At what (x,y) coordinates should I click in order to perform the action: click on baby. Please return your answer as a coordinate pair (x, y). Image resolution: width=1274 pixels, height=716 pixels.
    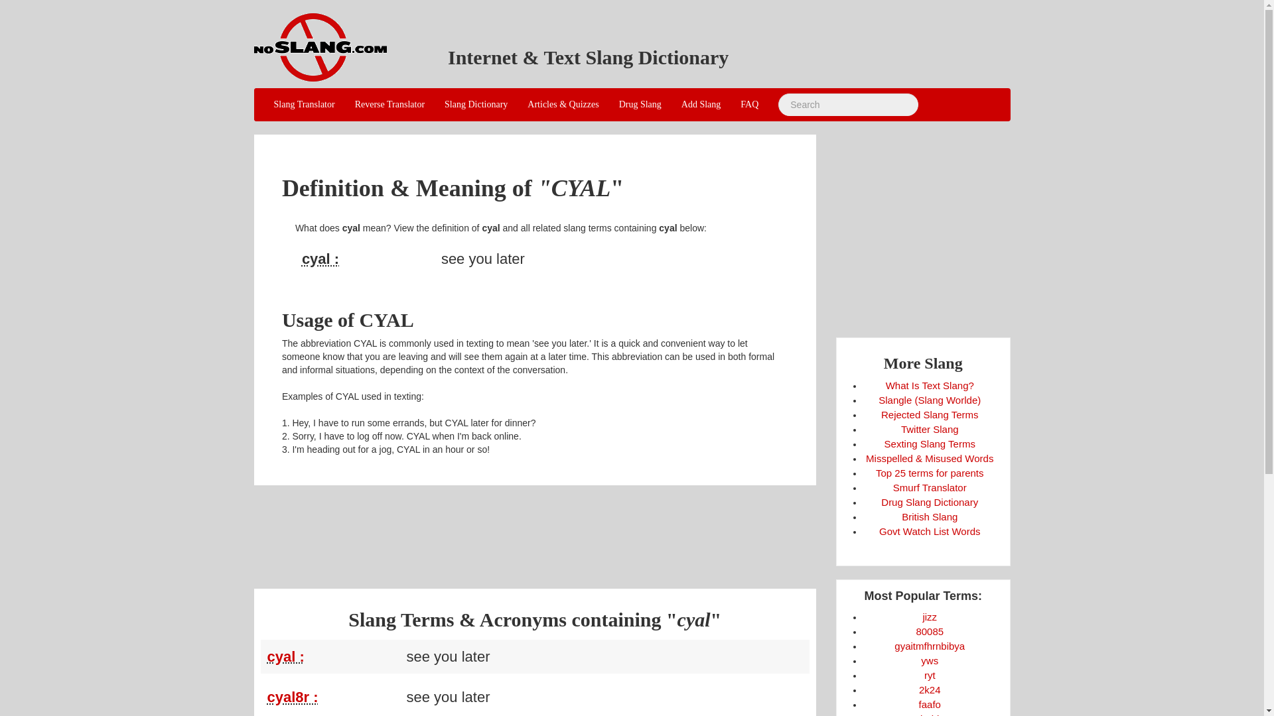
    Looking at the image, I should click on (929, 715).